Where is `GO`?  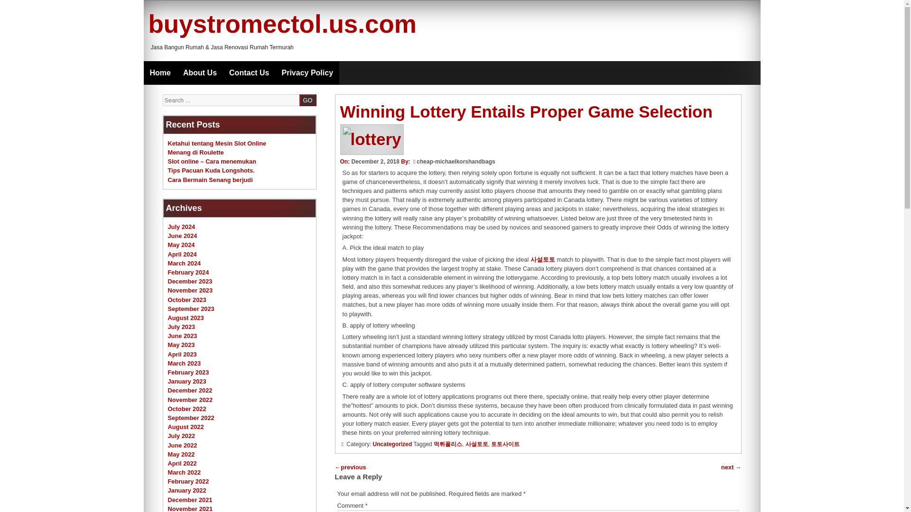 GO is located at coordinates (307, 100).